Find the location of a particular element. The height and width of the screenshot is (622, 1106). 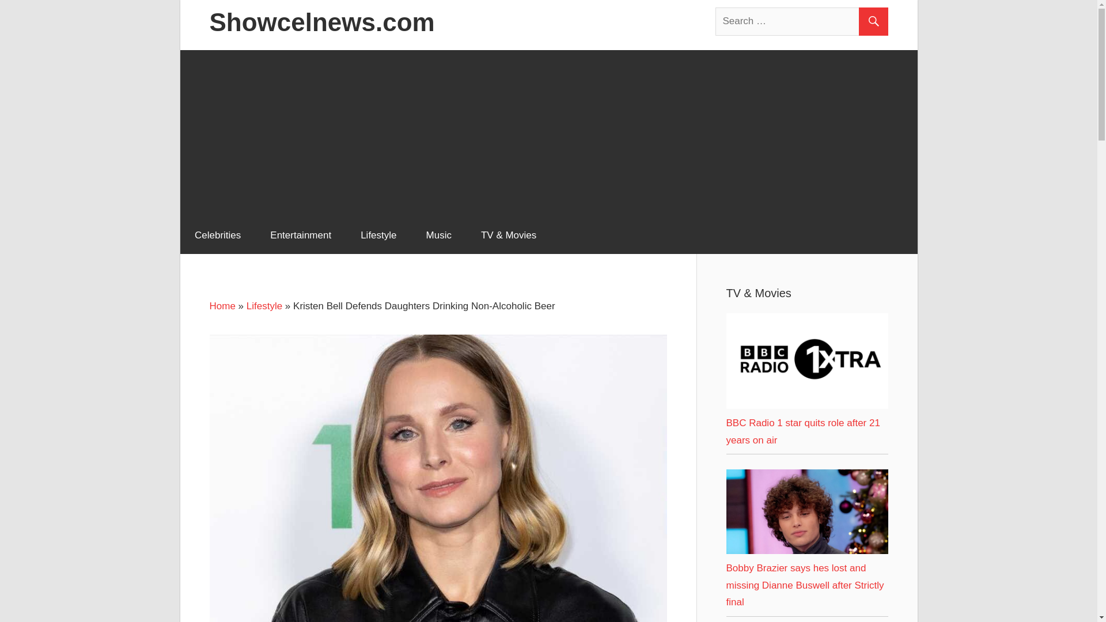

Celebrities is located at coordinates (217, 235).